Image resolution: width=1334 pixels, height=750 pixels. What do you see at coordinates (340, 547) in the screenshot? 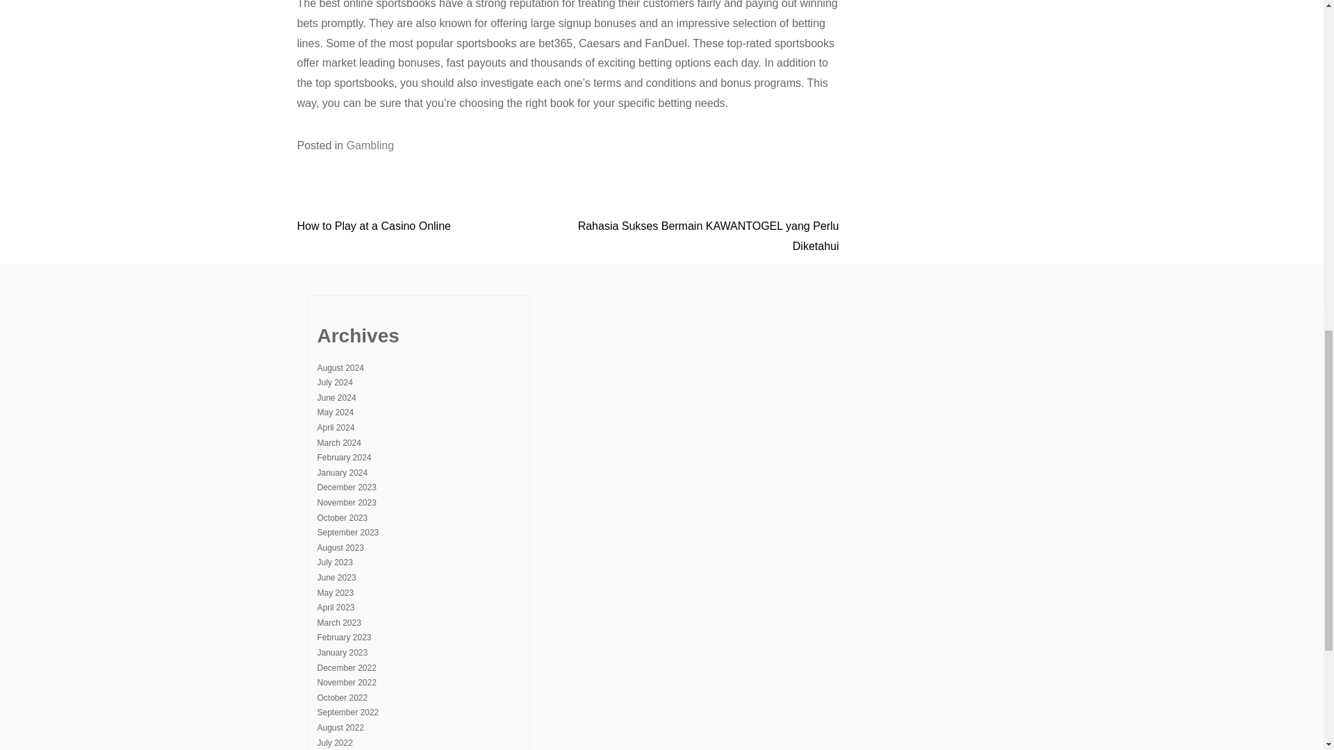
I see `August 2023` at bounding box center [340, 547].